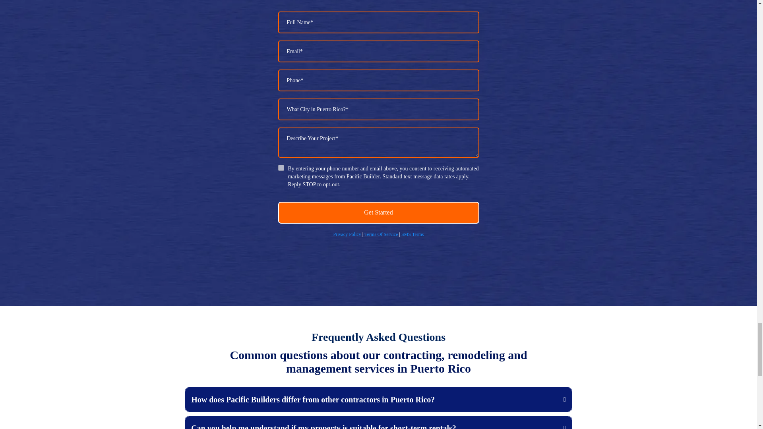  What do you see at coordinates (412, 234) in the screenshot?
I see `SMS Terms` at bounding box center [412, 234].